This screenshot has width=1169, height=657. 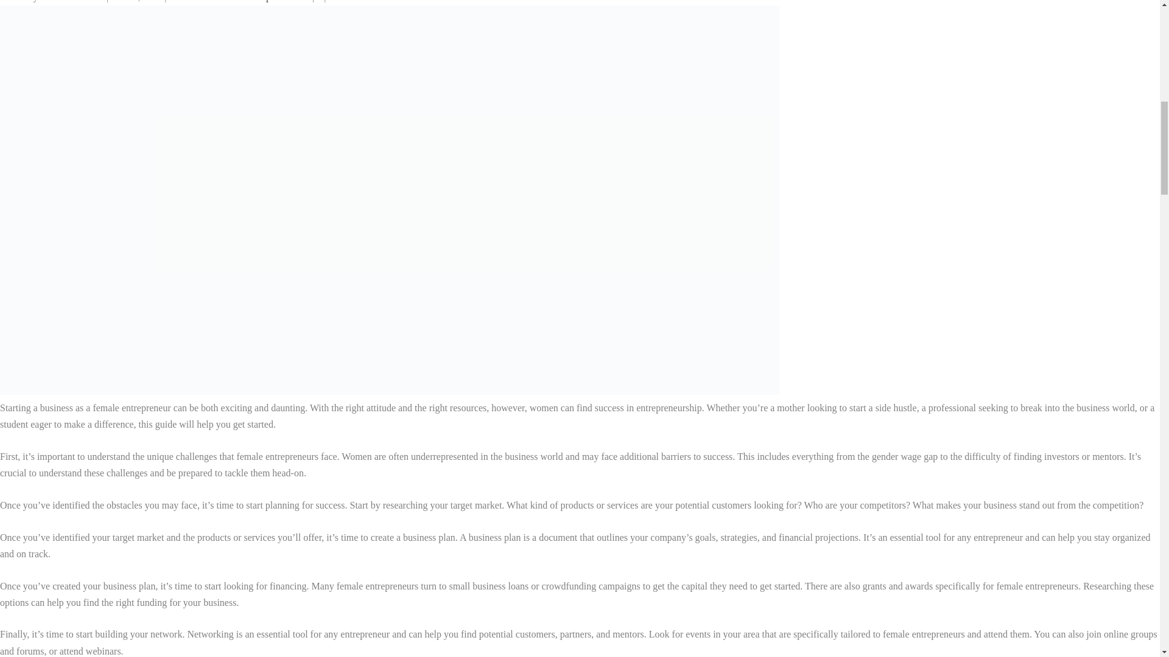 I want to click on Posts by Lauren Peterson, so click(x=72, y=1).